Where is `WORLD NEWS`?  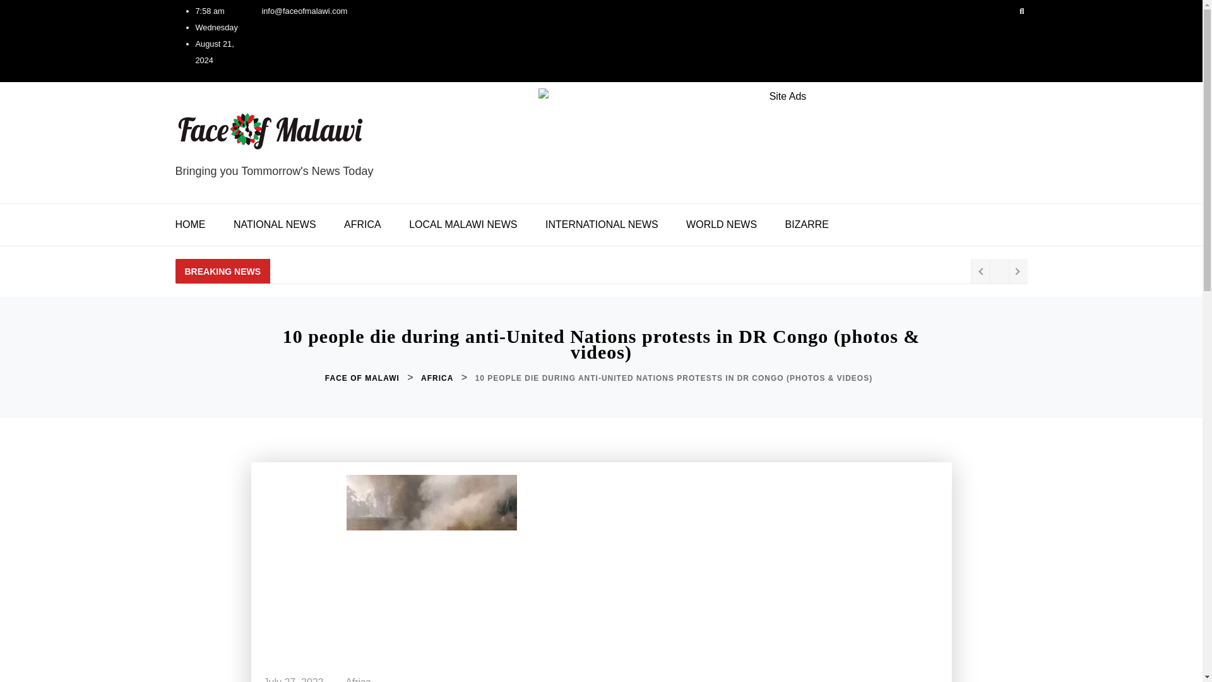 WORLD NEWS is located at coordinates (722, 224).